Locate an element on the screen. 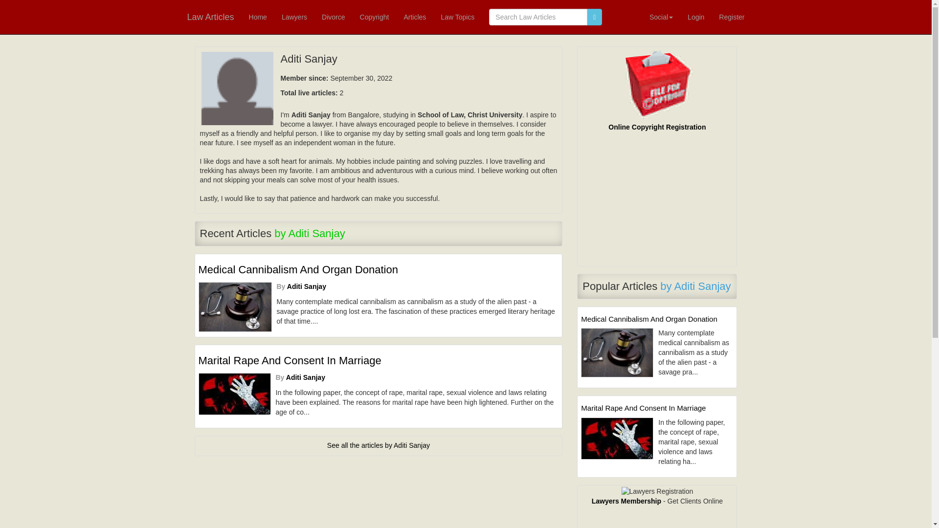  Law Topics is located at coordinates (457, 17).